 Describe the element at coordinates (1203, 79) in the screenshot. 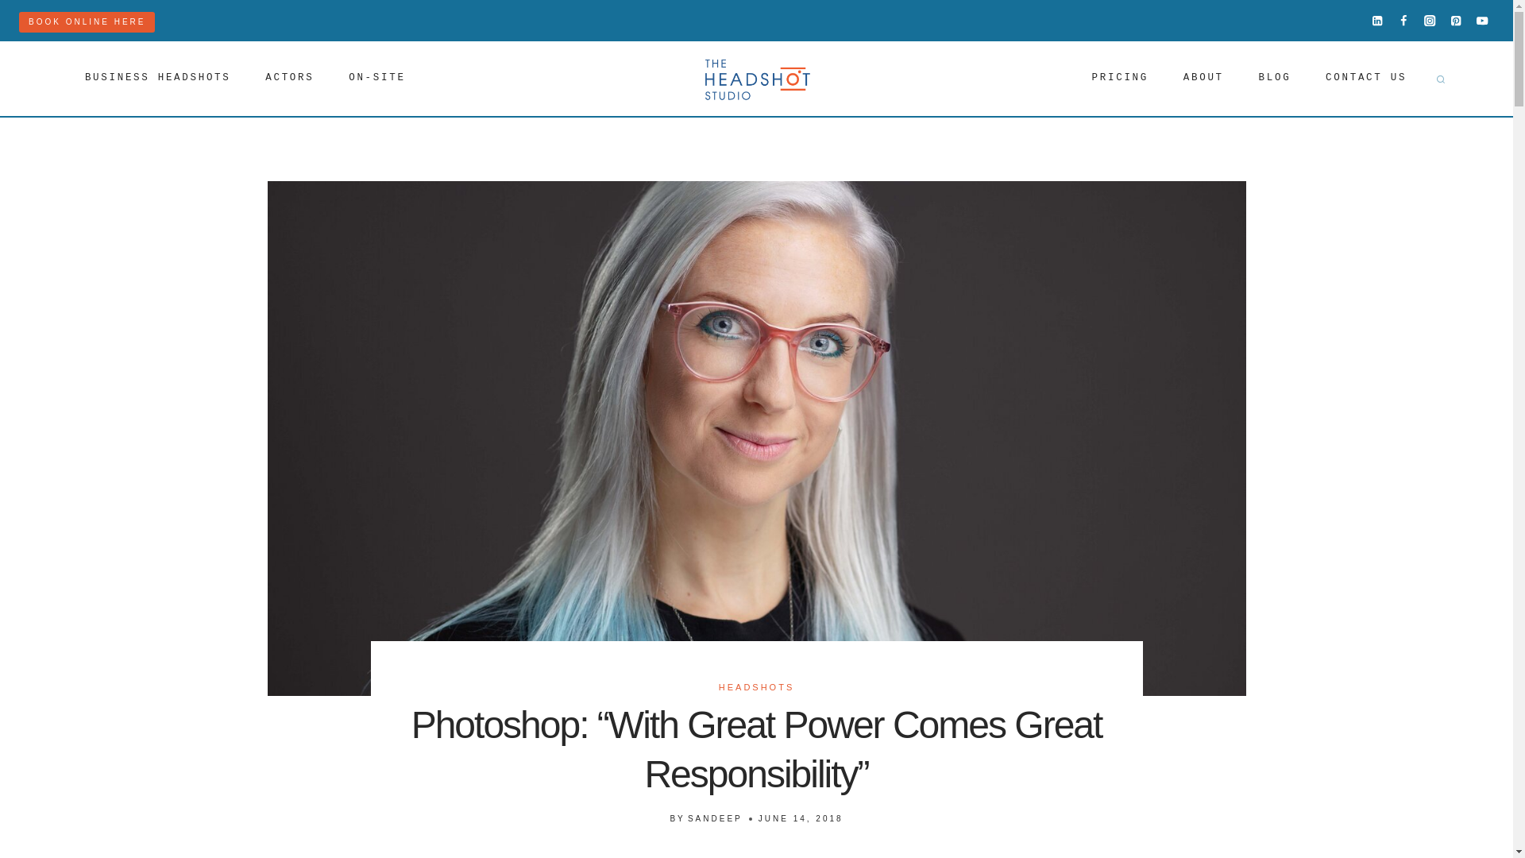

I see `ABOUT` at that location.